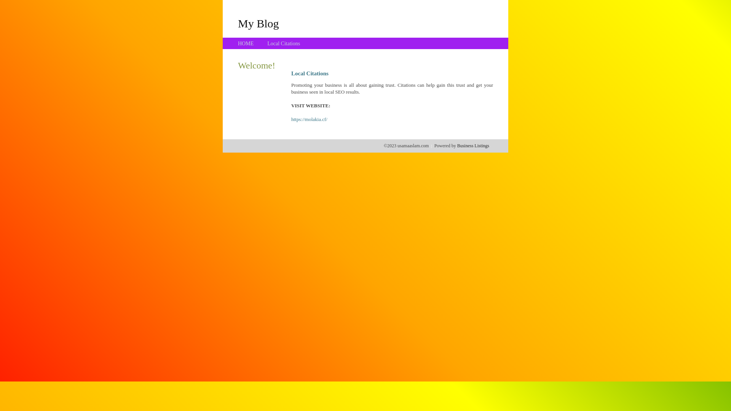  Describe the element at coordinates (259, 23) in the screenshot. I see `My Blog` at that location.